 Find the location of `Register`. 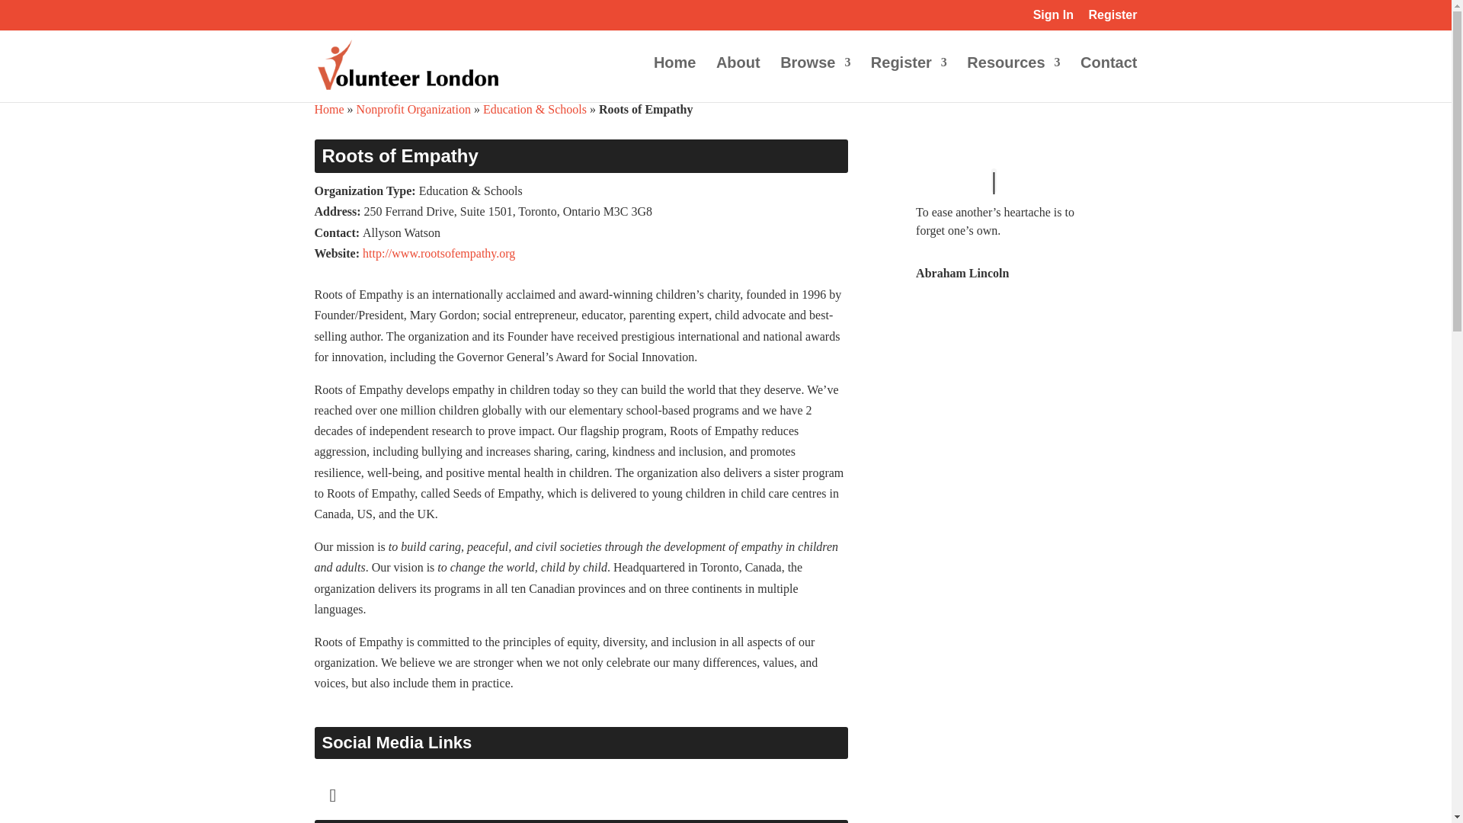

Register is located at coordinates (1112, 19).